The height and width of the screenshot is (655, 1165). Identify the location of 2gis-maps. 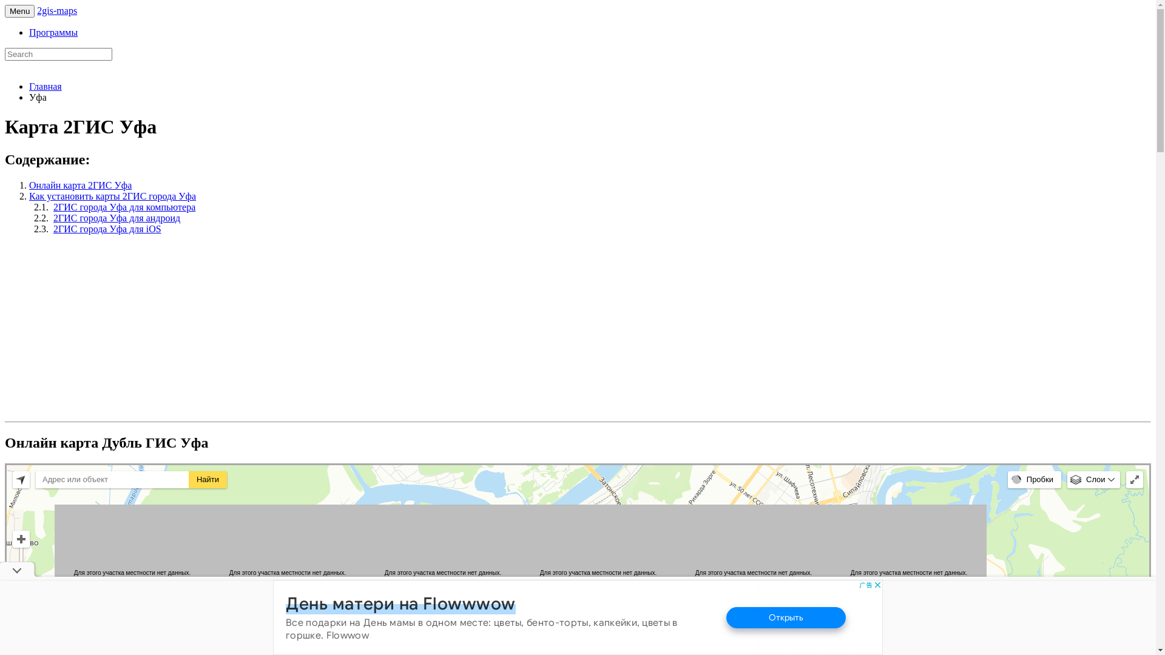
(57, 11).